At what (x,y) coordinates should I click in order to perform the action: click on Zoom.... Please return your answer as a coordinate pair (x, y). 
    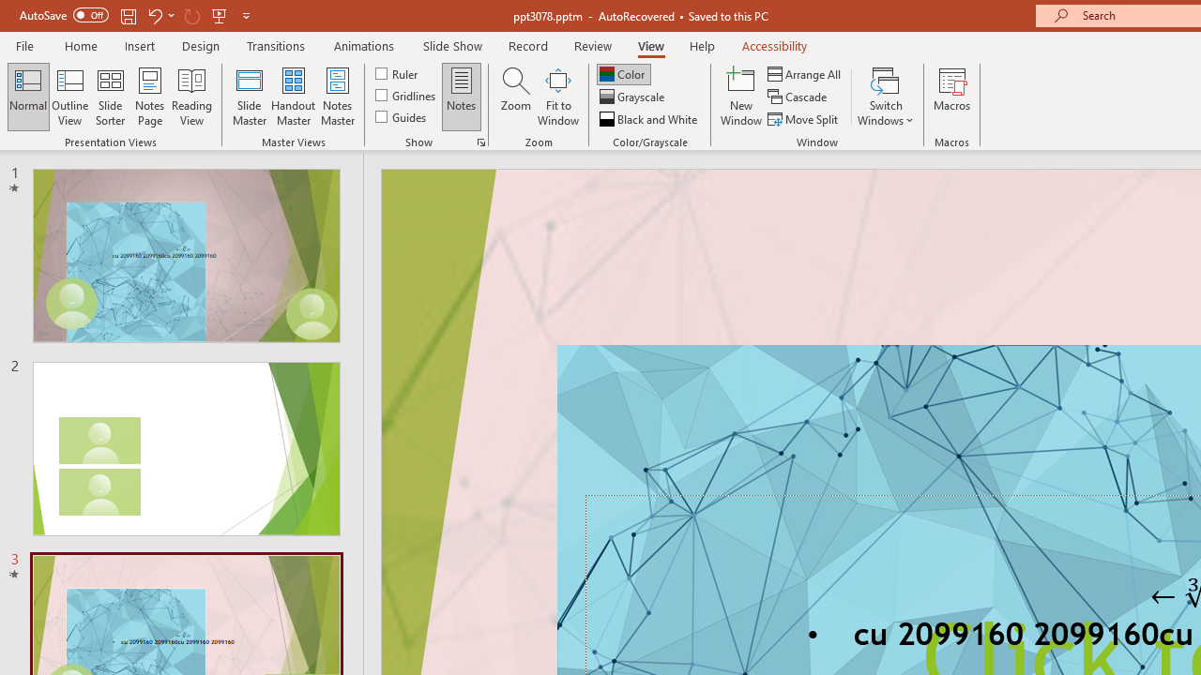
    Looking at the image, I should click on (515, 96).